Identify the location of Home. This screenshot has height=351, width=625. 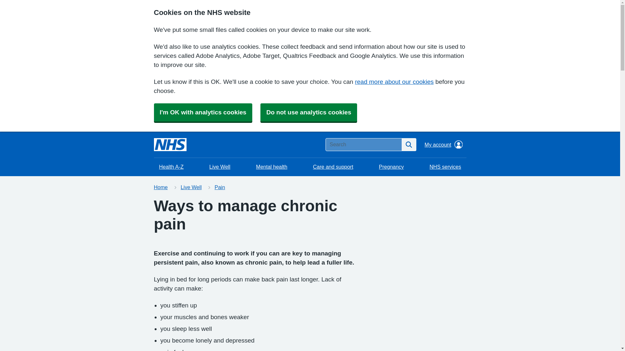
(160, 187).